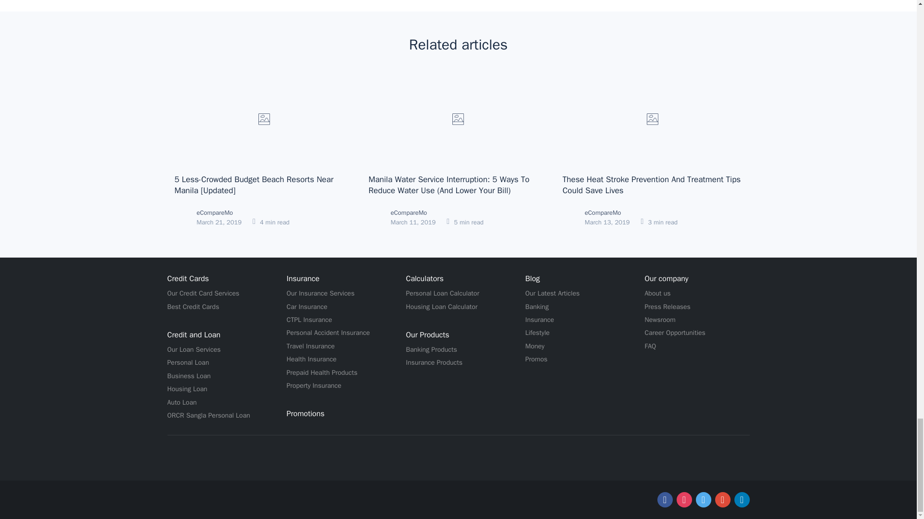 The image size is (924, 519). Describe the element at coordinates (328, 333) in the screenshot. I see `Personal Accident Insurance` at that location.